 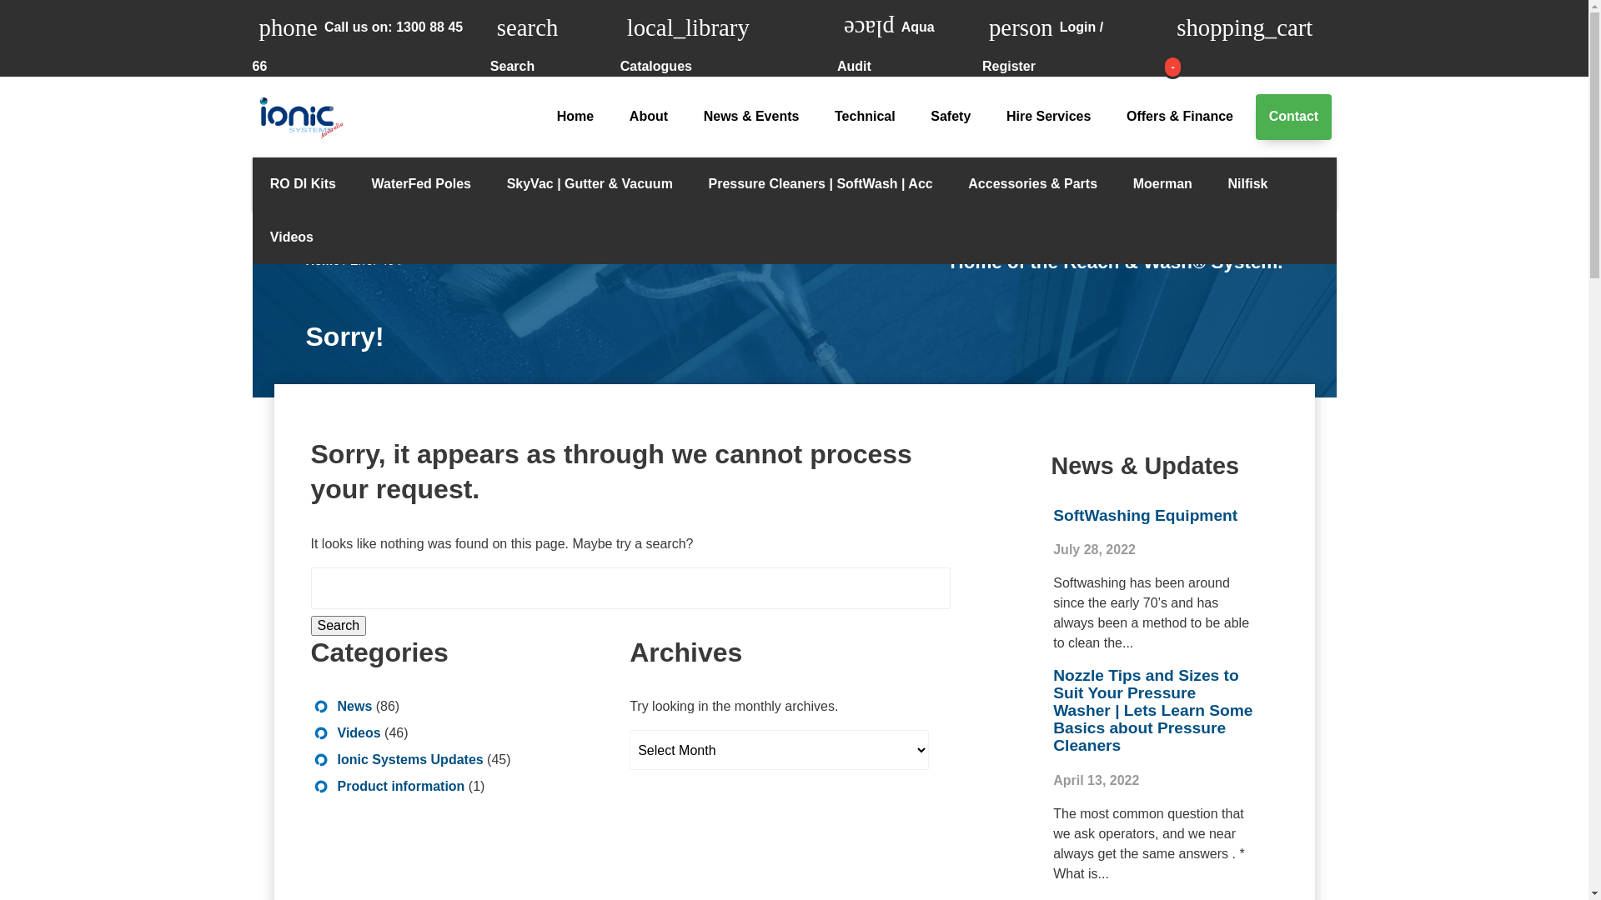 What do you see at coordinates (339, 625) in the screenshot?
I see `Search` at bounding box center [339, 625].